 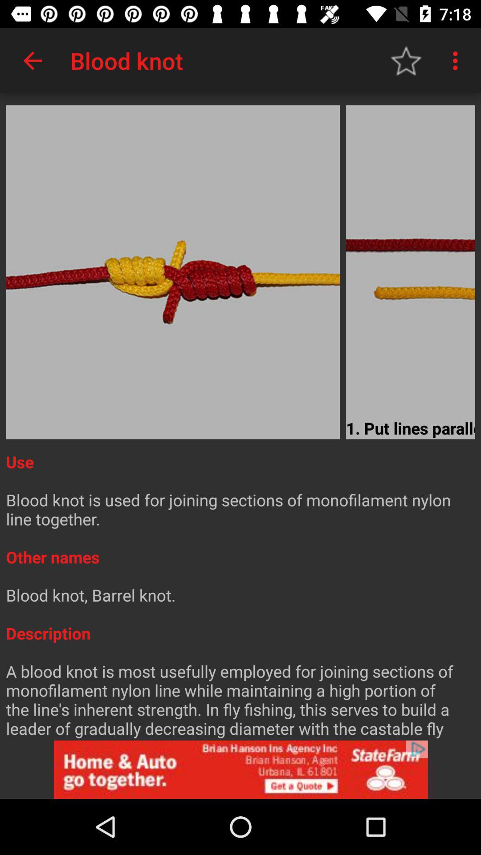 I want to click on advertisement, so click(x=240, y=769).